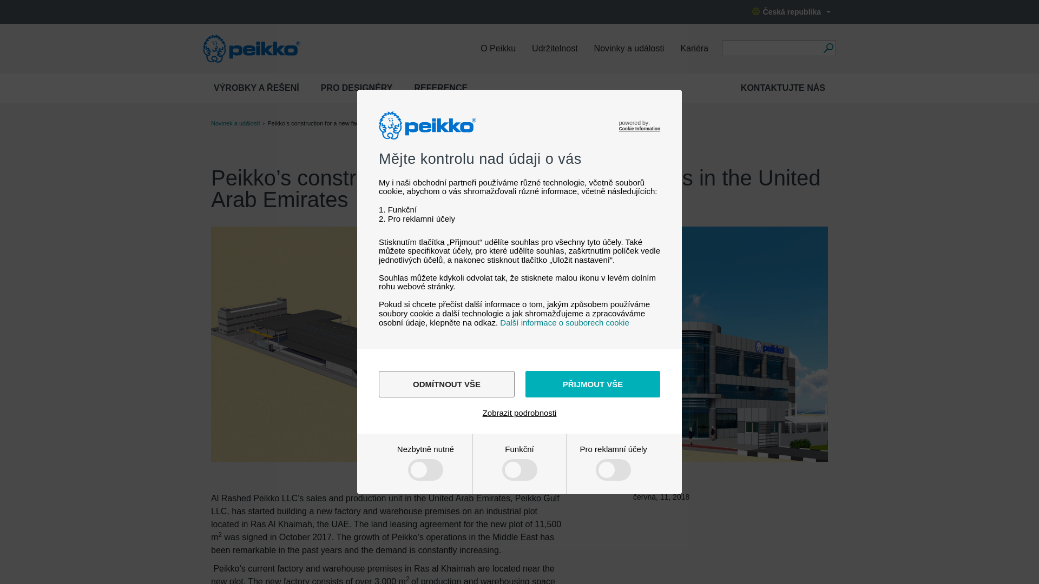  What do you see at coordinates (519, 413) in the screenshot?
I see `Zobrazit podrobnosti` at bounding box center [519, 413].